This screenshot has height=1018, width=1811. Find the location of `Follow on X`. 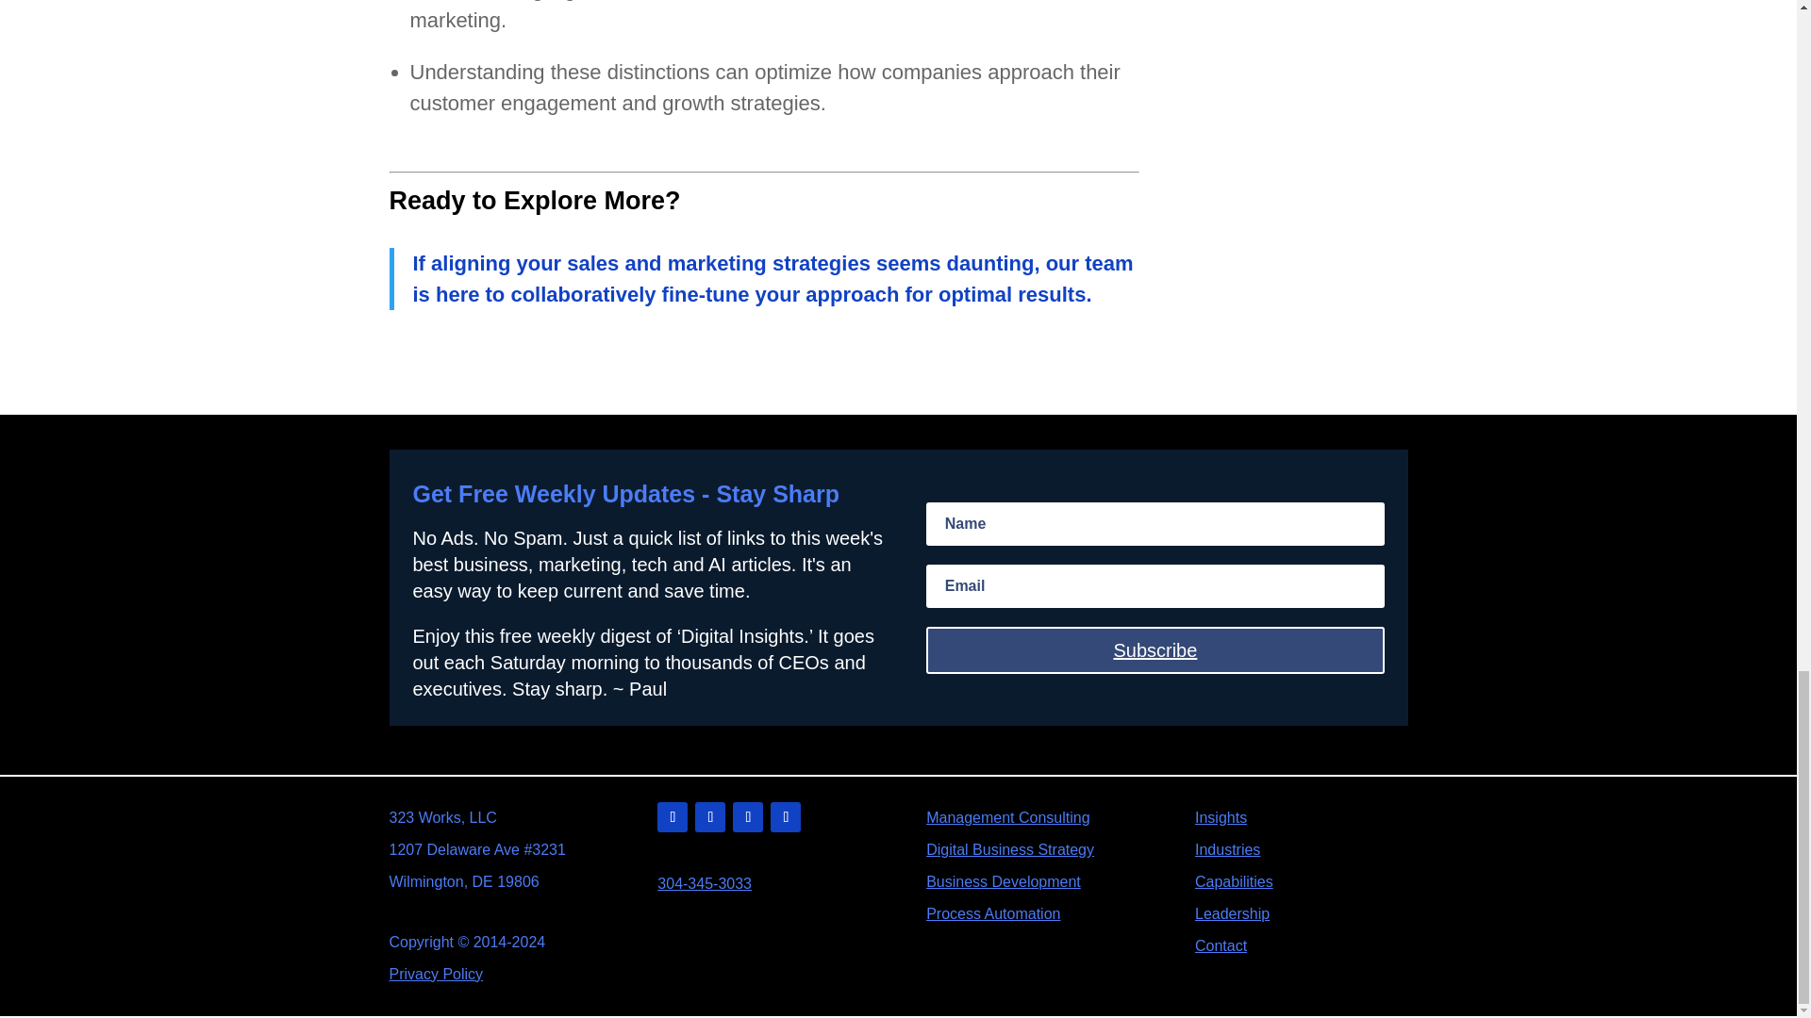

Follow on X is located at coordinates (710, 817).